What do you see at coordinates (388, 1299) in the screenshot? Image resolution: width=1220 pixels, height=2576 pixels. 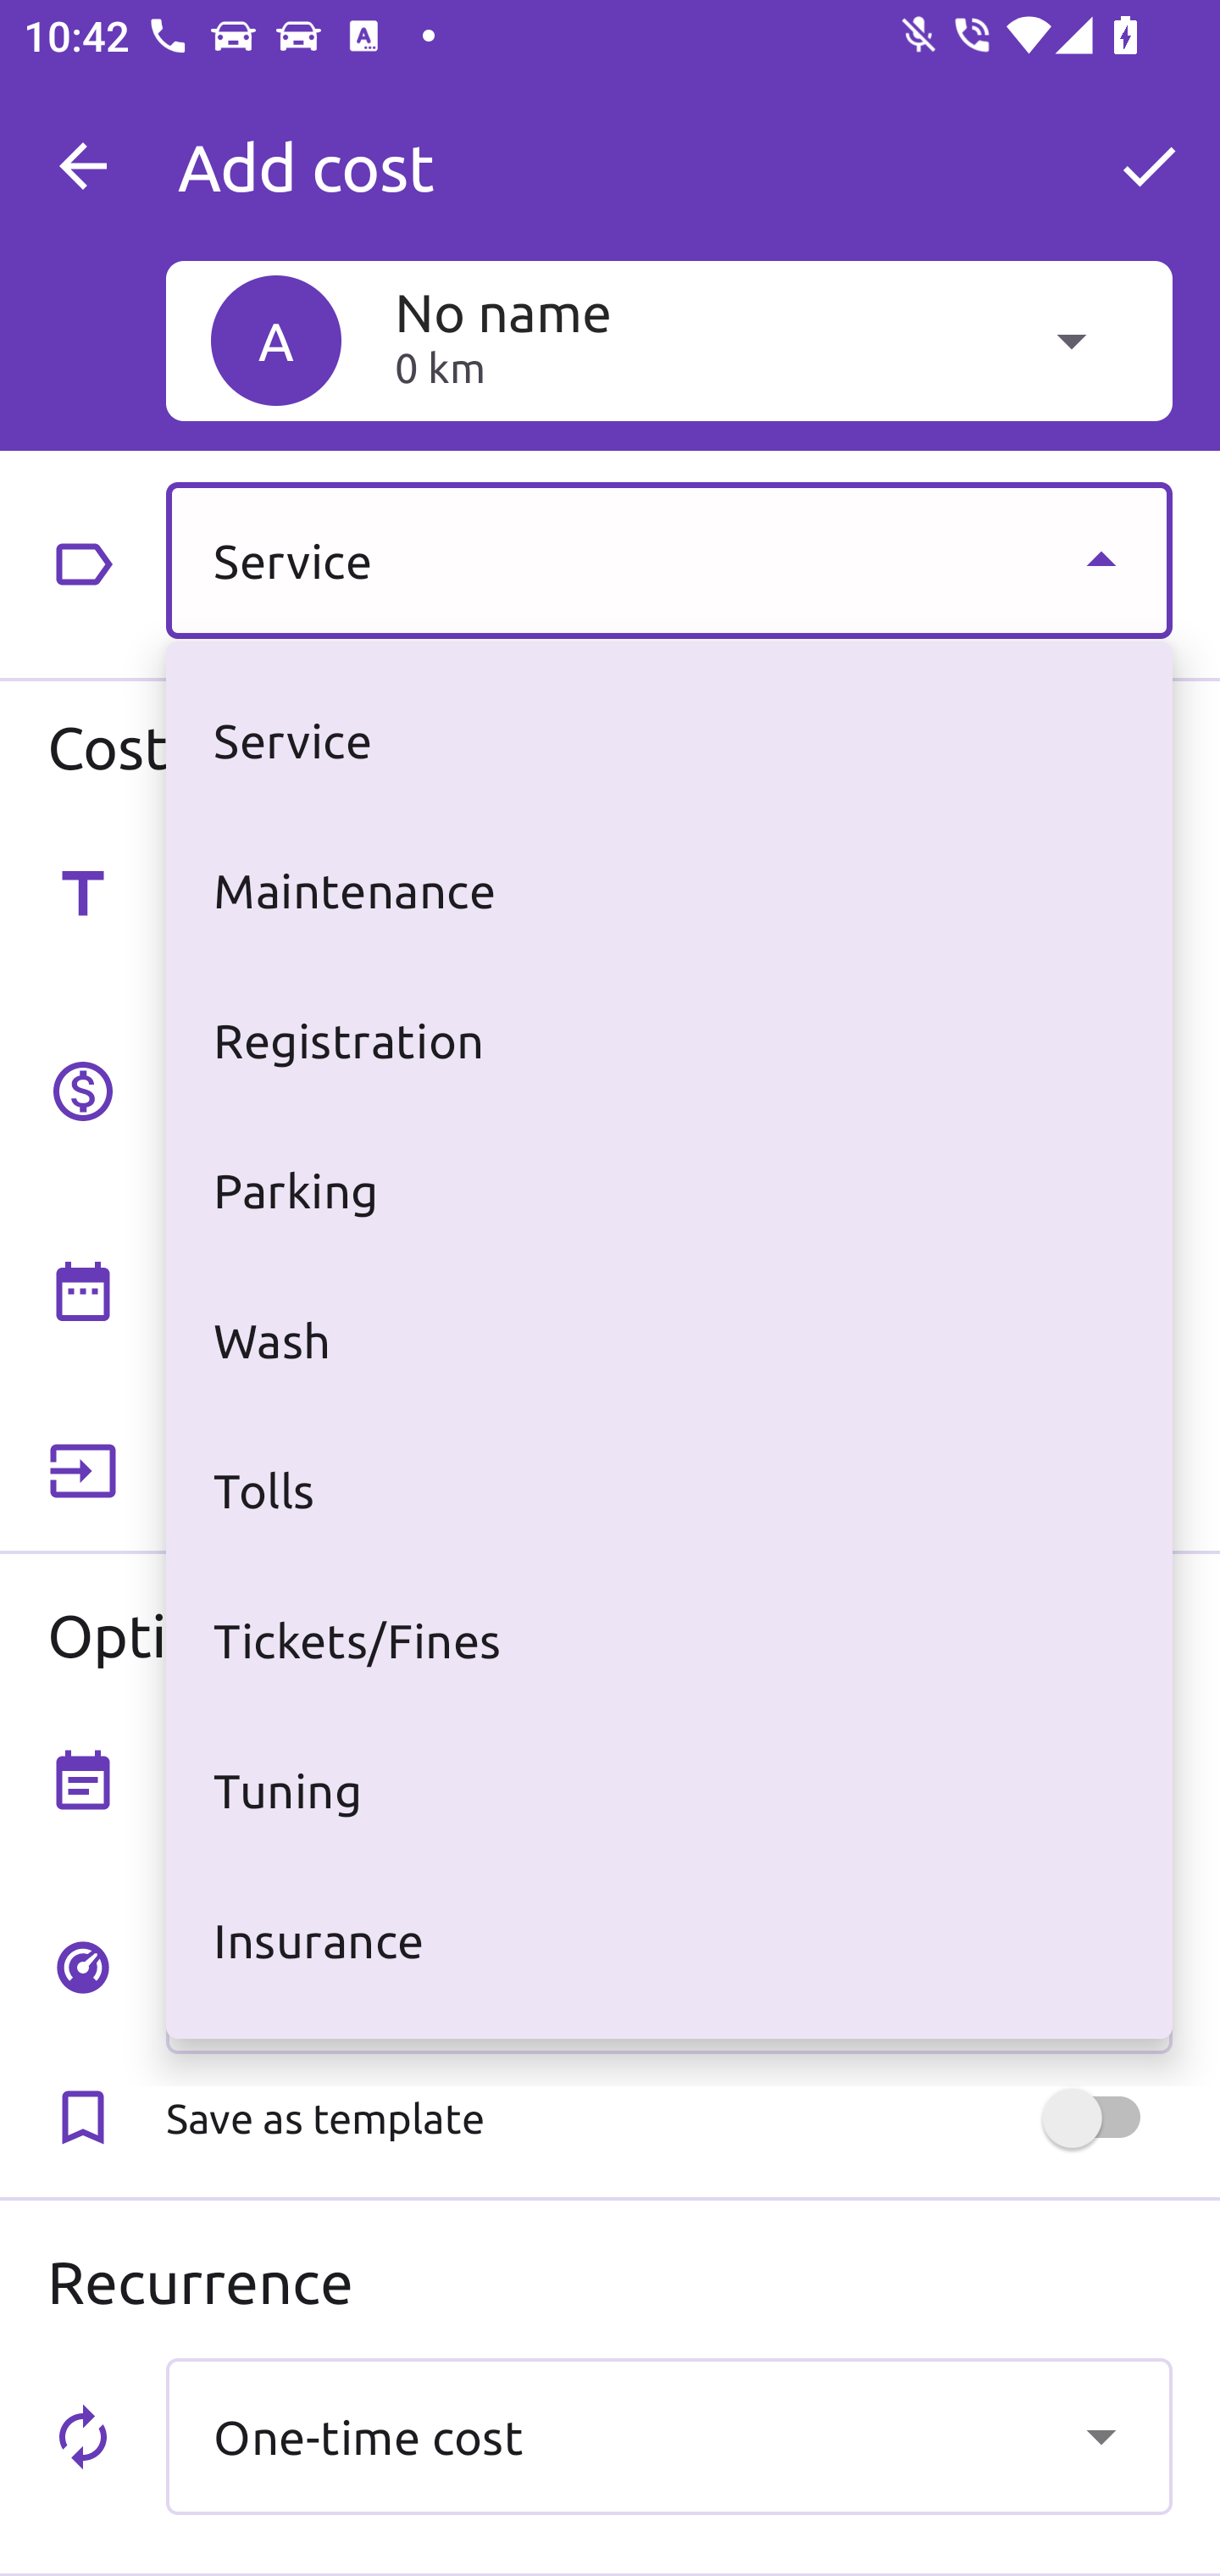 I see `2024-03-07` at bounding box center [388, 1299].